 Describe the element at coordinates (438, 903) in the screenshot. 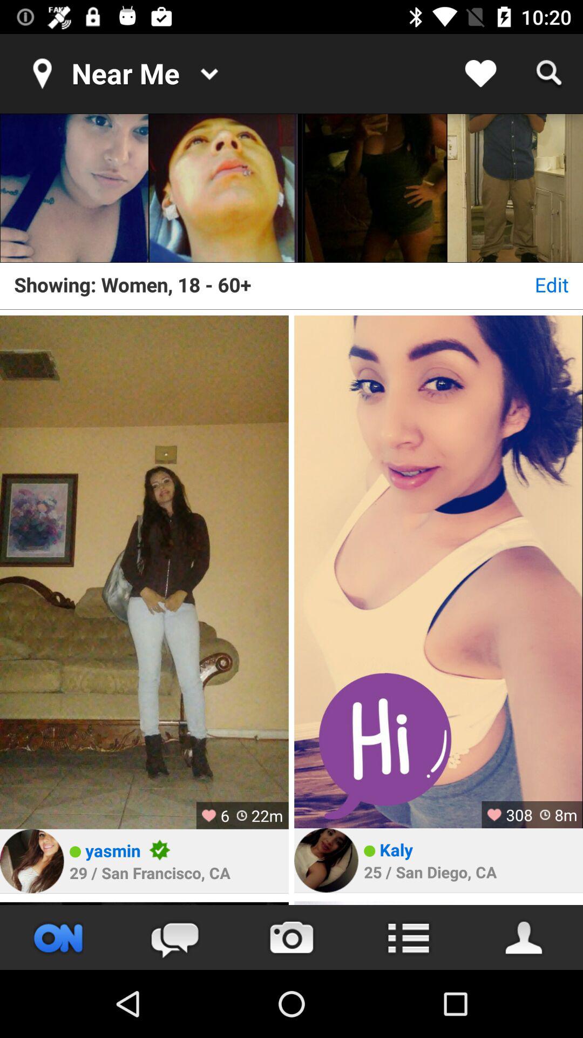

I see `preview the profile` at that location.